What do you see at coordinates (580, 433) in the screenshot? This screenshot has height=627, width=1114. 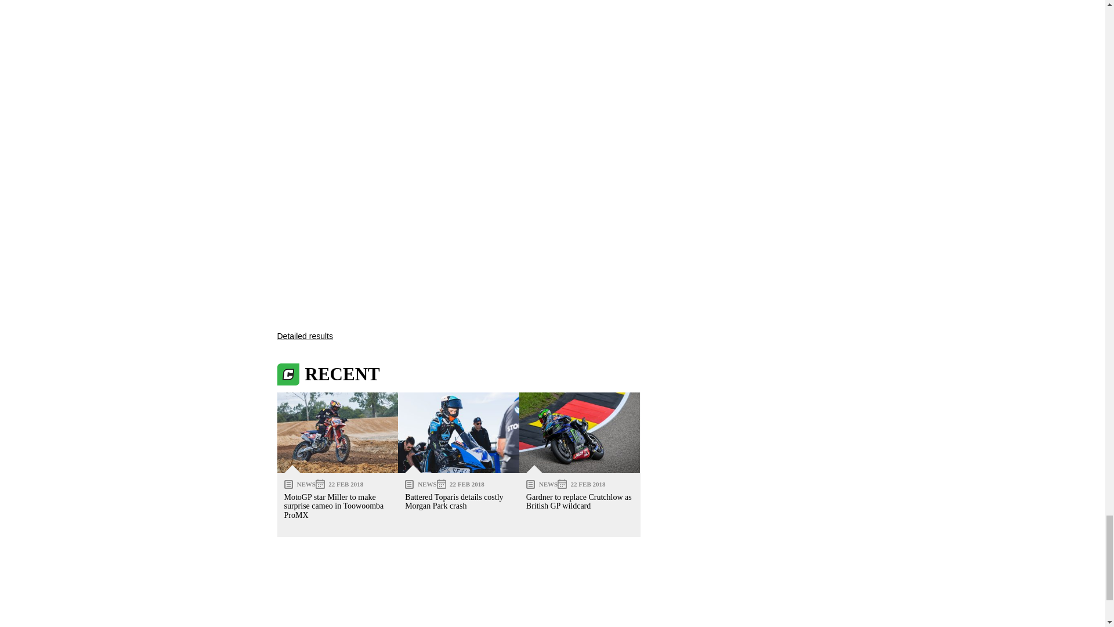 I see `Gardner to replace Crutchlow as British GP wildcard` at bounding box center [580, 433].